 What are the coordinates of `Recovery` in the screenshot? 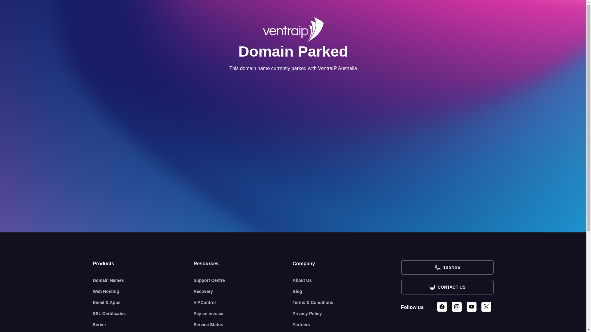 It's located at (243, 291).